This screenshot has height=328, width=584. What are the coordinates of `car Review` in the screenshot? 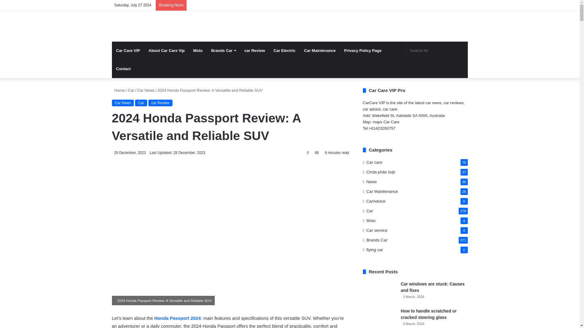 It's located at (255, 50).